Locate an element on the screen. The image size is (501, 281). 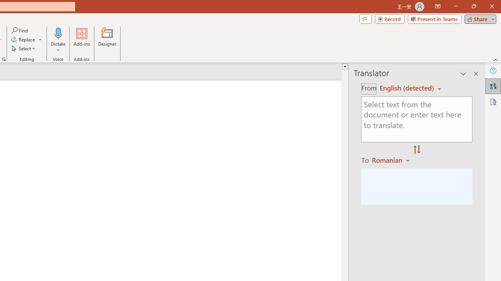
Swap "from" and "to" languages. is located at coordinates (417, 150).